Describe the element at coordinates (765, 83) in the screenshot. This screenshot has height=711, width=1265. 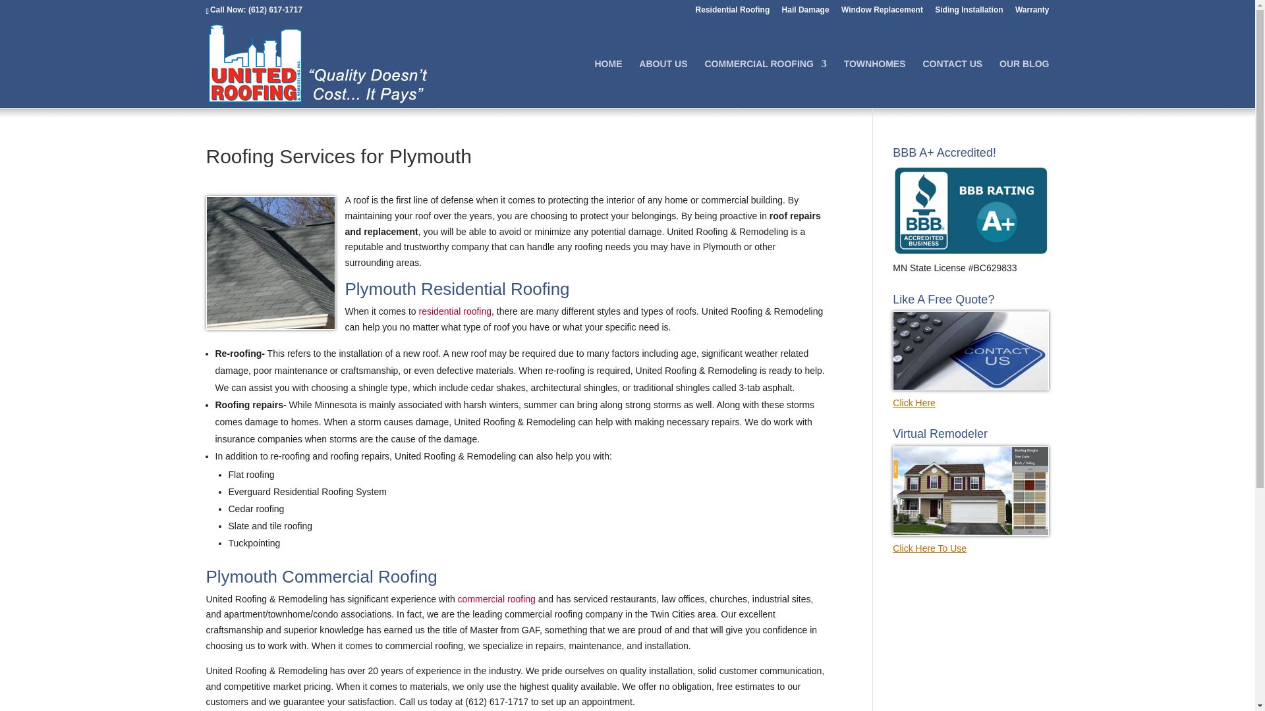
I see `COMMERCIAL ROOFING` at that location.